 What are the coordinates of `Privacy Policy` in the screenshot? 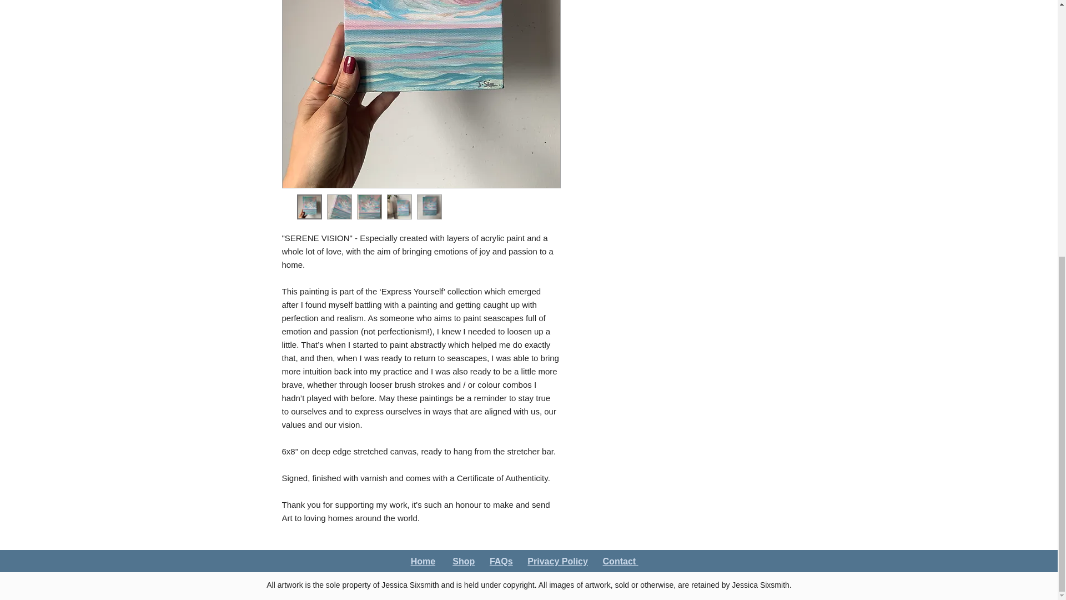 It's located at (557, 561).